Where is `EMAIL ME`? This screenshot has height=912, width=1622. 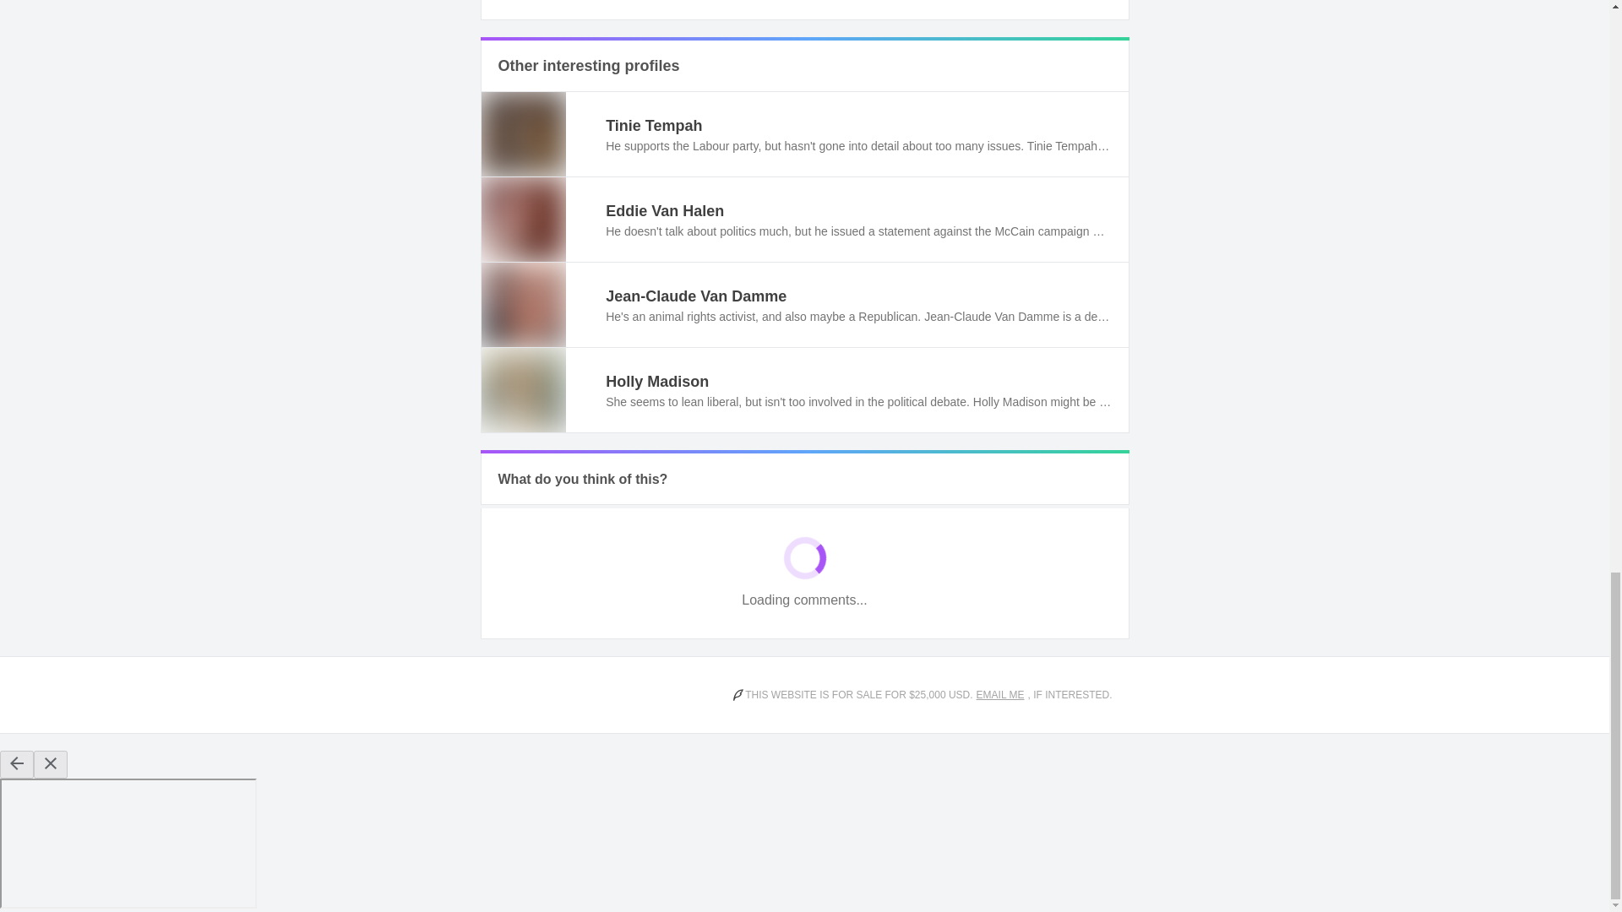
EMAIL ME is located at coordinates (1000, 694).